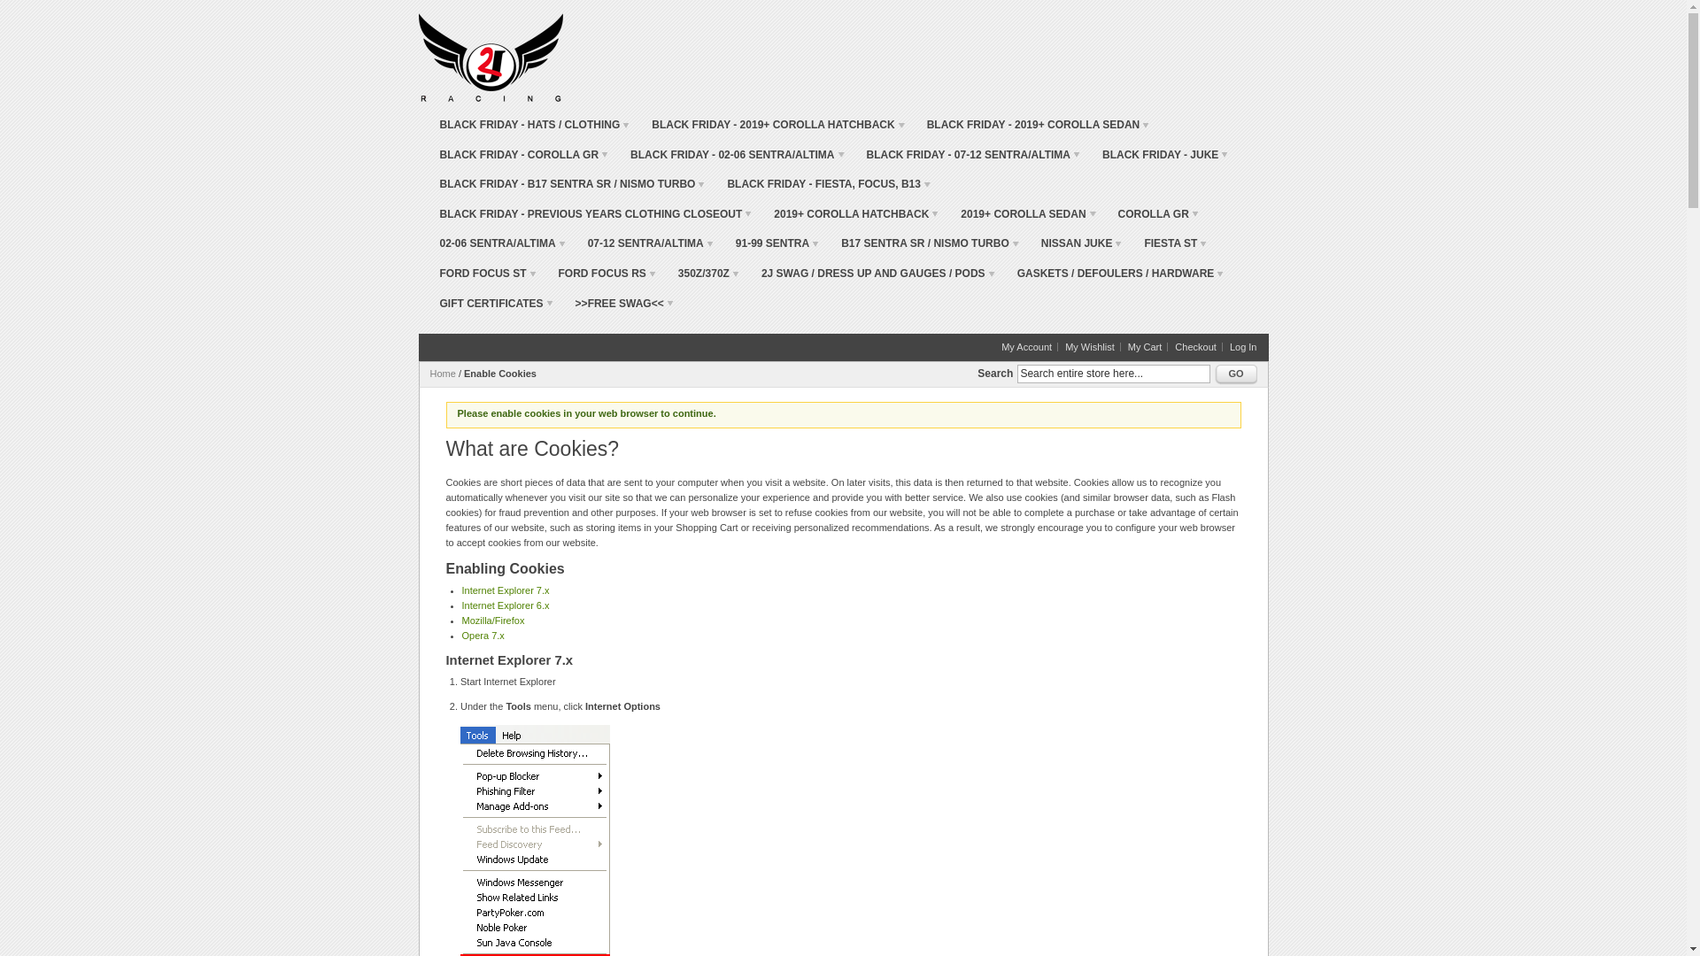 This screenshot has width=1700, height=956. Describe the element at coordinates (535, 126) in the screenshot. I see `BLACK FRIDAY - HATS / CLOTHING` at that location.